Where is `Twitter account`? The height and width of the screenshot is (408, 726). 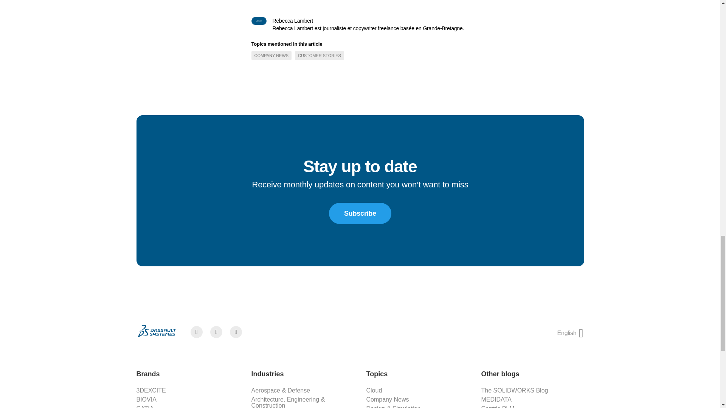 Twitter account is located at coordinates (216, 332).